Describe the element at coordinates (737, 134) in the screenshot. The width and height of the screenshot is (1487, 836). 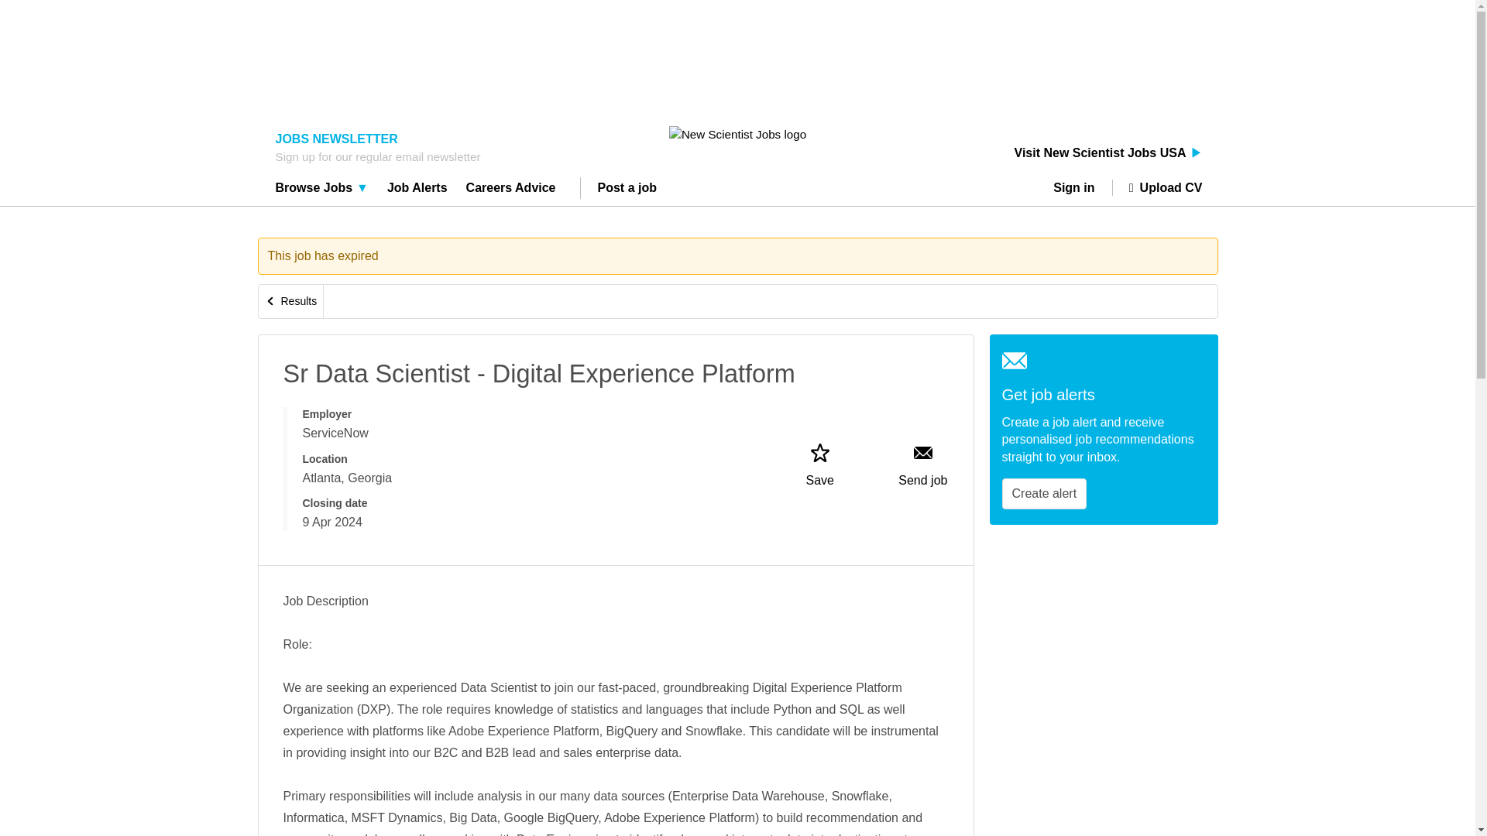
I see `New Scientist Jobs` at that location.